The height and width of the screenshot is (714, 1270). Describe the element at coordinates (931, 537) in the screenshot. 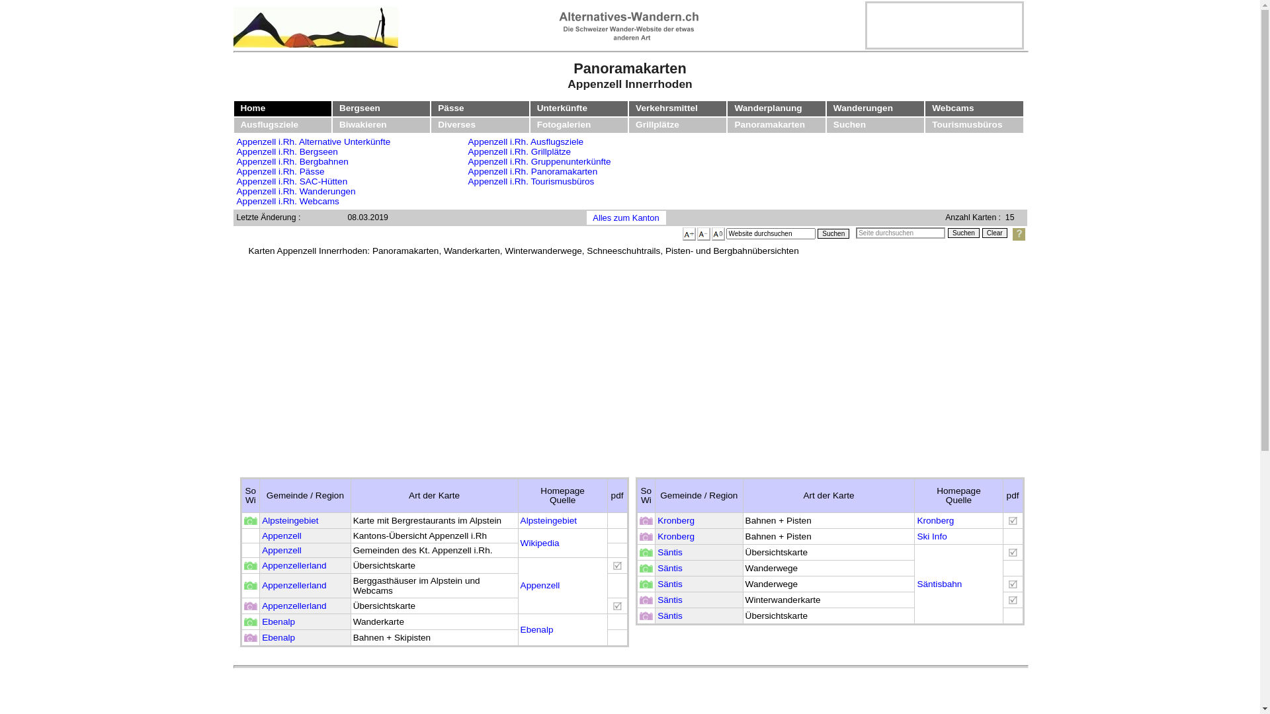

I see `Ski Info` at that location.